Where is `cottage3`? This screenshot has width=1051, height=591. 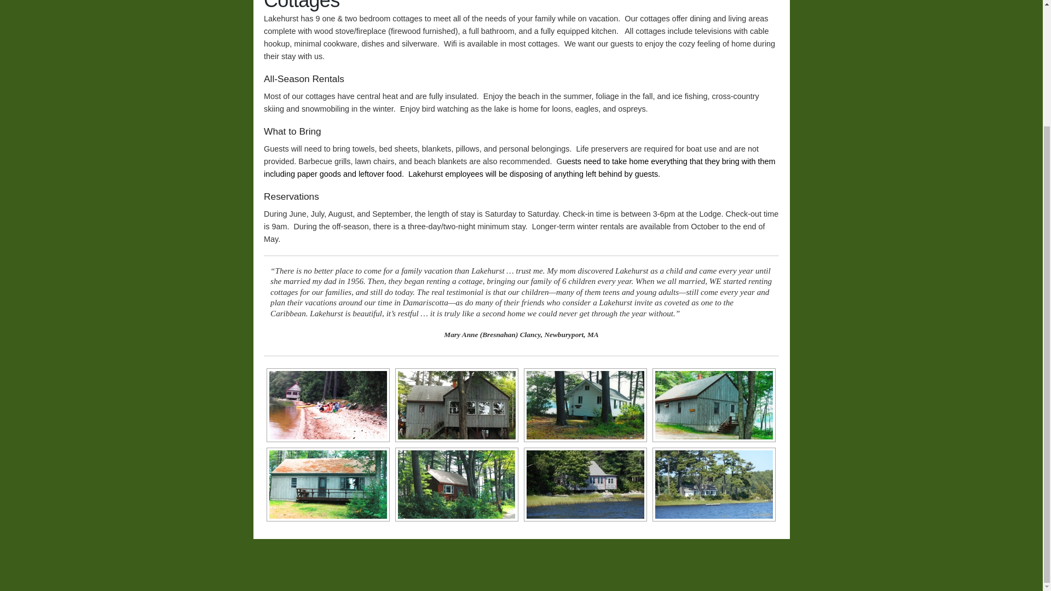
cottage3 is located at coordinates (714, 405).